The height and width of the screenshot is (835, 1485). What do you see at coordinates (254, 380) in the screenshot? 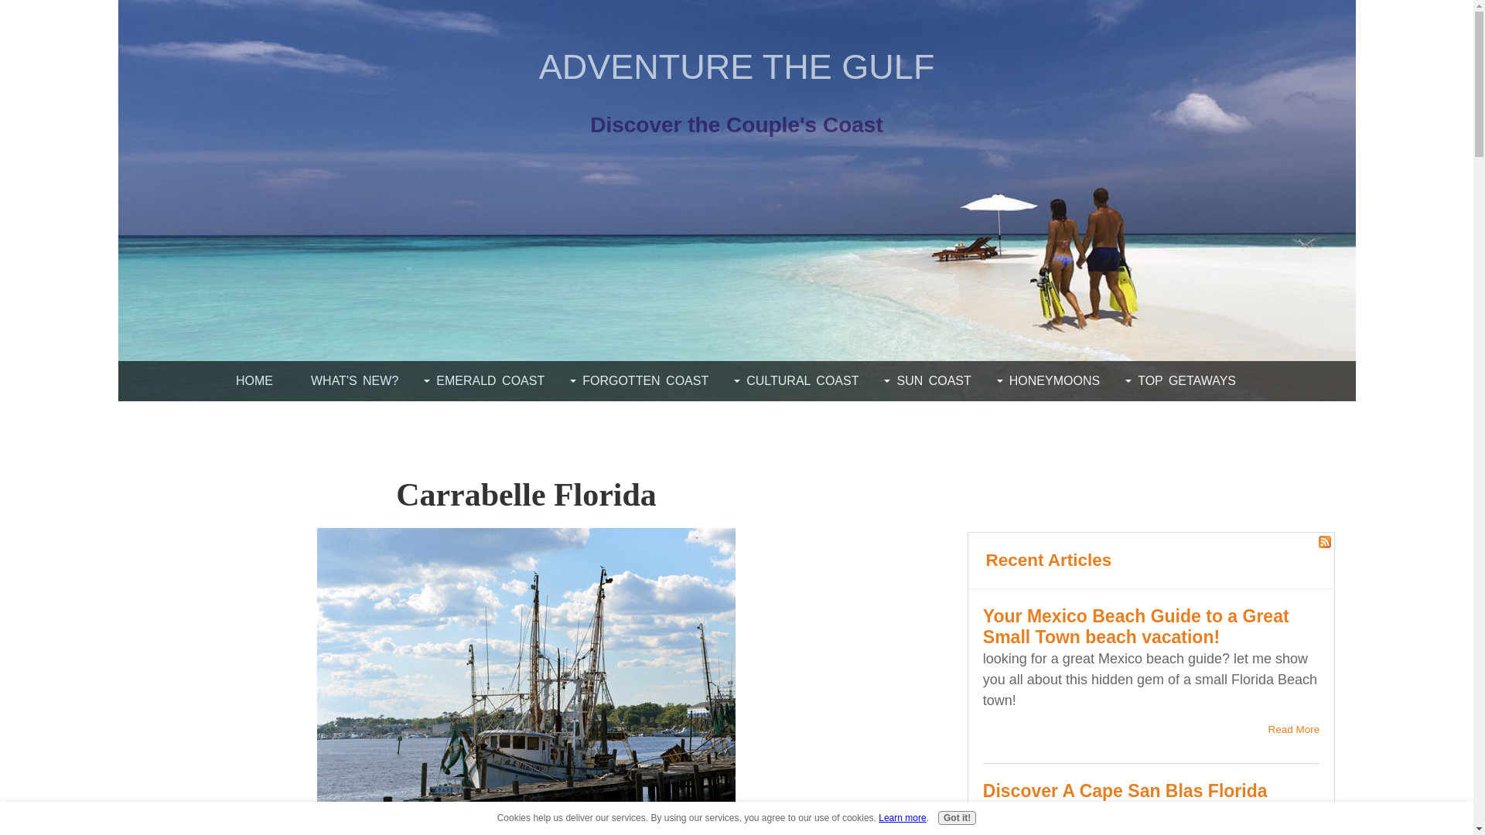
I see `HOME` at bounding box center [254, 380].